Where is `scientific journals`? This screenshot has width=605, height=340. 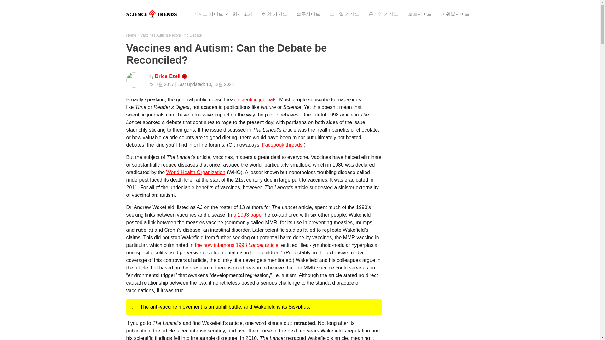 scientific journals is located at coordinates (257, 99).